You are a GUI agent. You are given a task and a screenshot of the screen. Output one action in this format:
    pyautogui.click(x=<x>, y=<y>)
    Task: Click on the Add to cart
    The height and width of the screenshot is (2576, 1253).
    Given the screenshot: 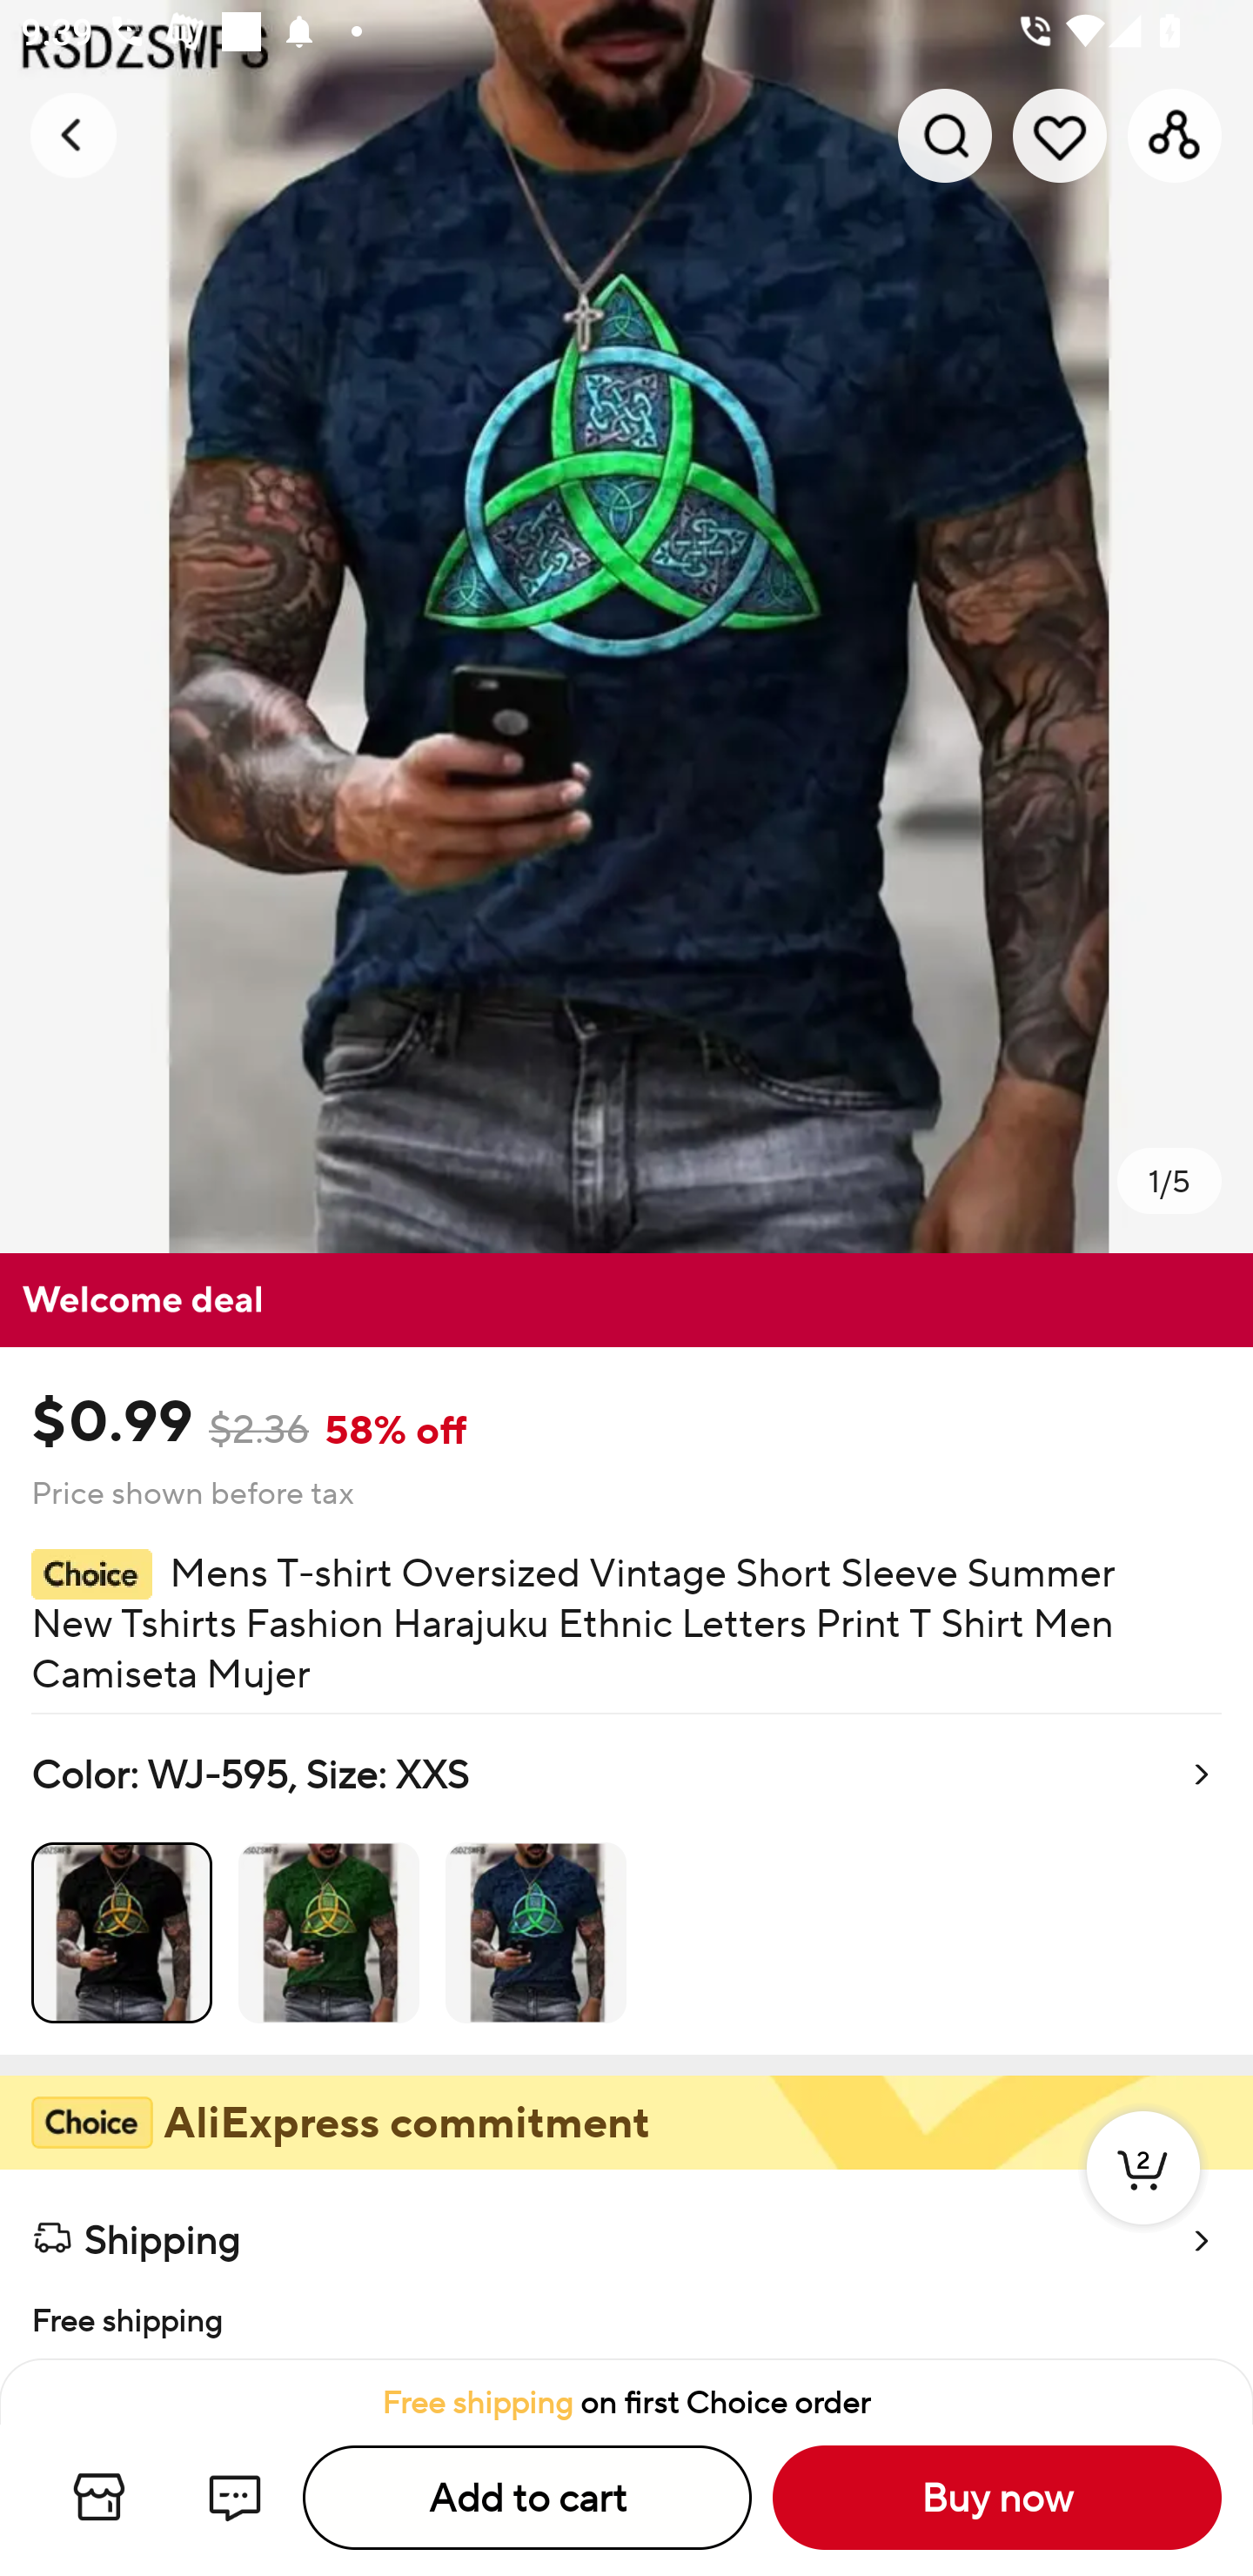 What is the action you would take?
    pyautogui.click(x=527, y=2498)
    